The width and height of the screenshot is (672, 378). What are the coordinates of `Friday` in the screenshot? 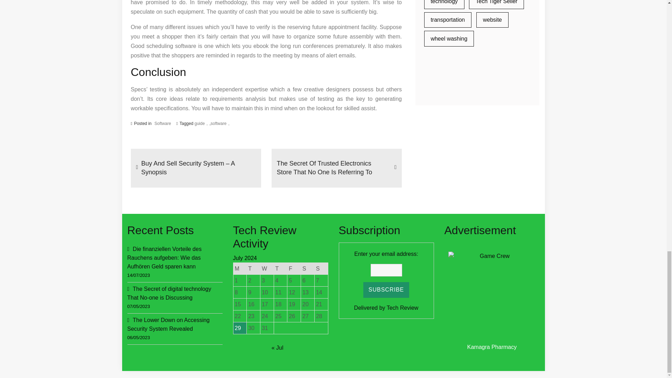 It's located at (294, 269).